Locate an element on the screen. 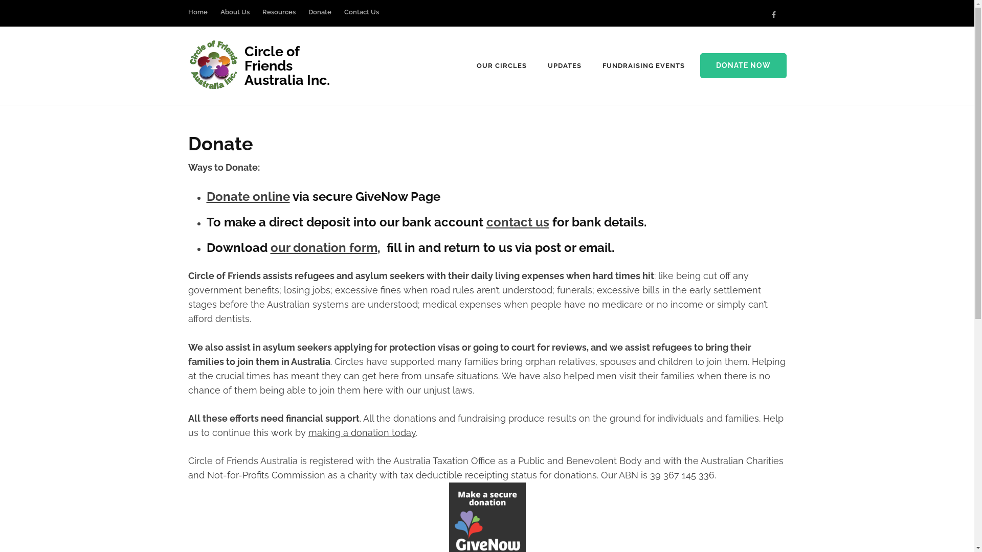 Image resolution: width=982 pixels, height=552 pixels. Donate is located at coordinates (319, 17).